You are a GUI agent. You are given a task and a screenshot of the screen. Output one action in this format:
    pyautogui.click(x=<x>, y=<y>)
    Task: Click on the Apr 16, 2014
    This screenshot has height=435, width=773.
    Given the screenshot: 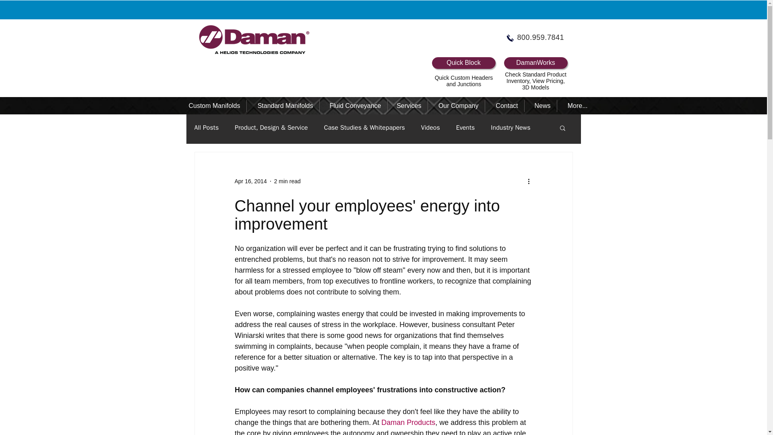 What is the action you would take?
    pyautogui.click(x=250, y=181)
    